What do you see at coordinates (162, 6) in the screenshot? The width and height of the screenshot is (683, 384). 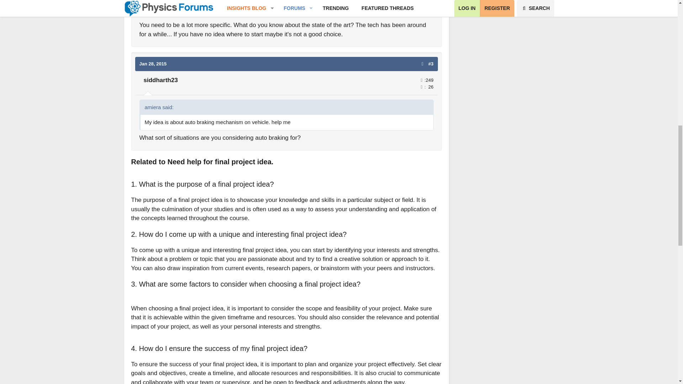 I see `Verified Expert in Science and Math` at bounding box center [162, 6].